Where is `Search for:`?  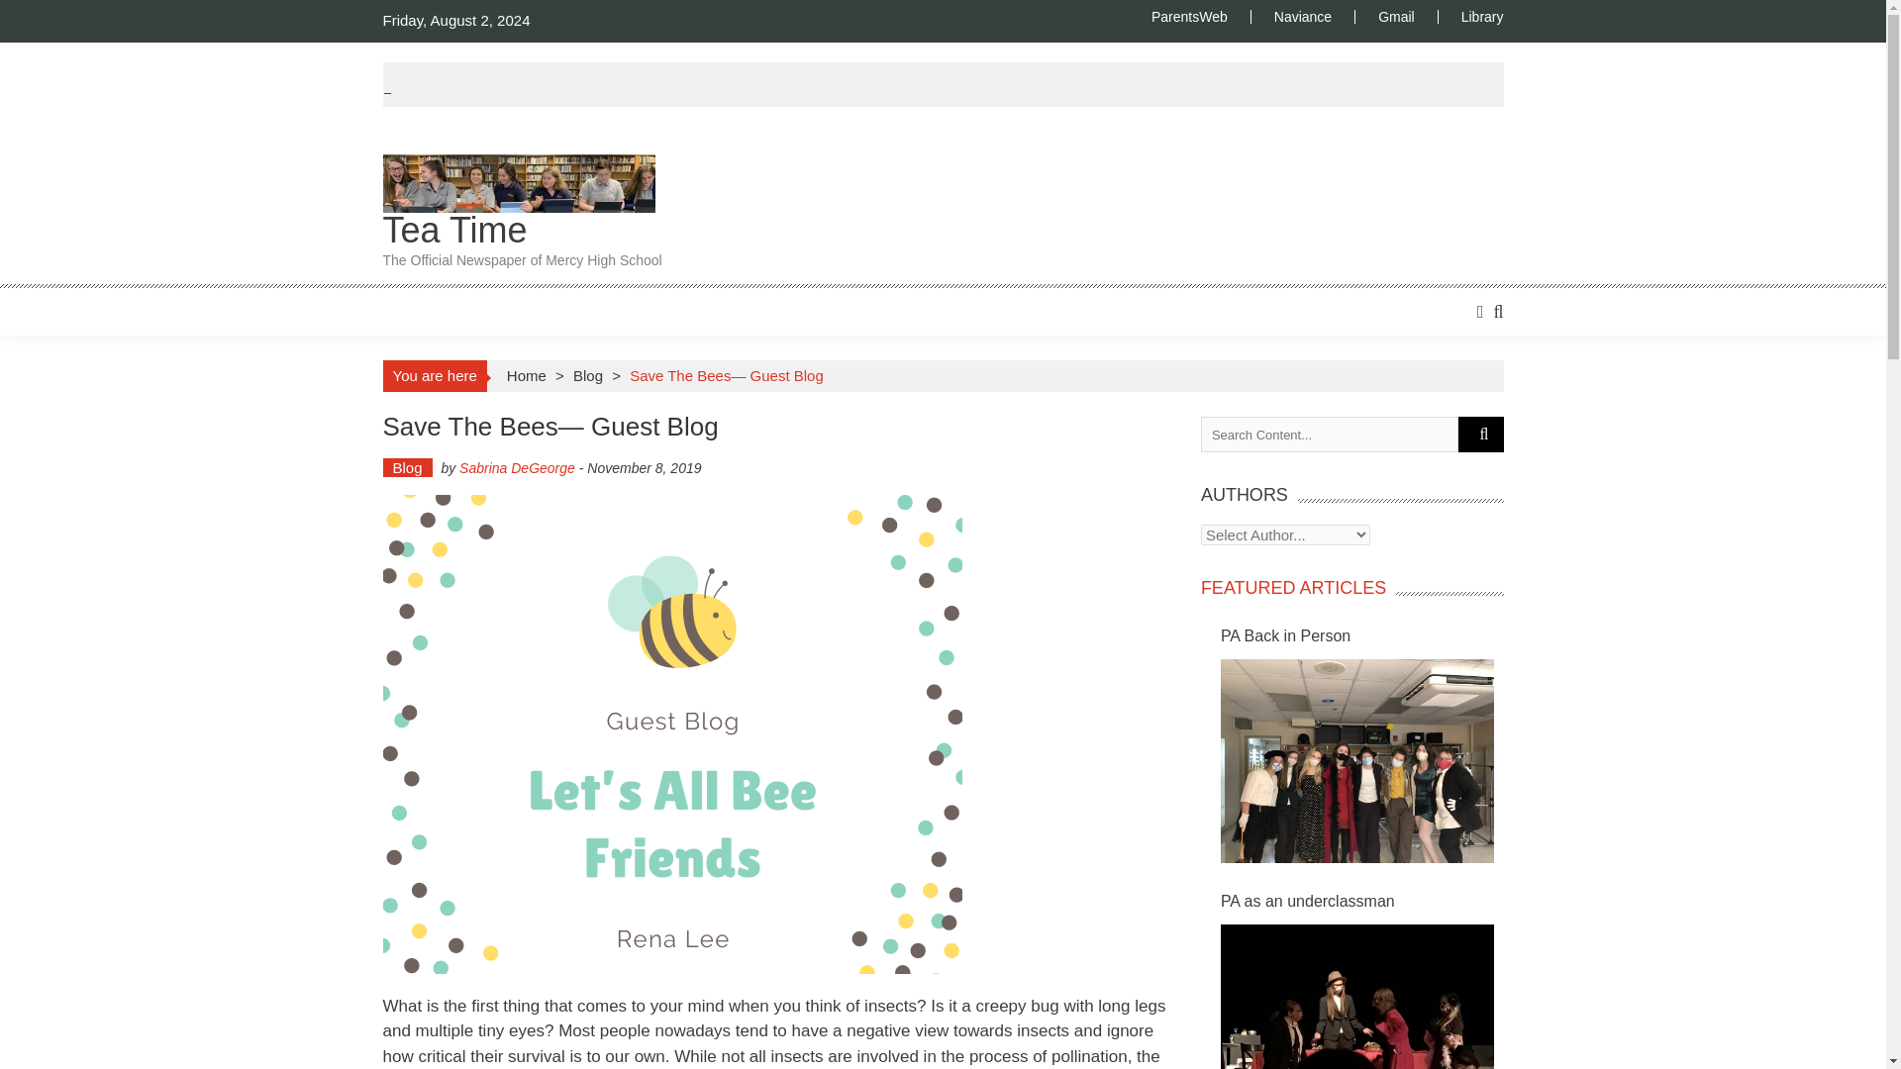
Search for: is located at coordinates (1329, 434).